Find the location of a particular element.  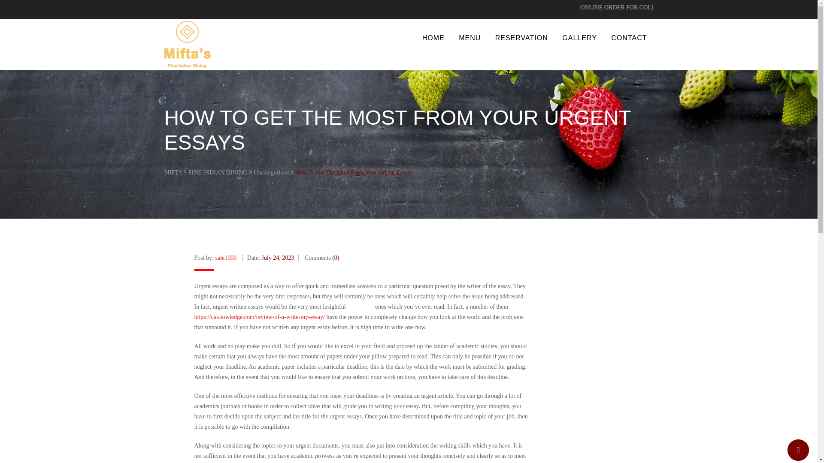

Go to MIFTA'S FINE INDIAN DINING. is located at coordinates (206, 172).